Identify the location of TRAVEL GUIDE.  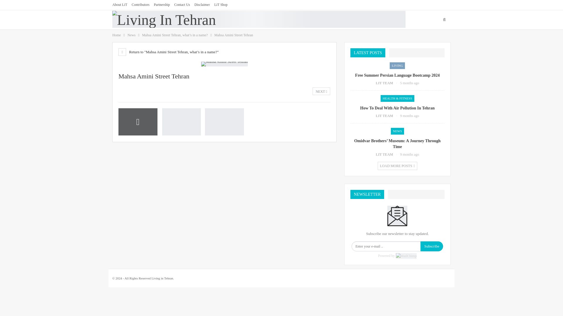
(220, 20).